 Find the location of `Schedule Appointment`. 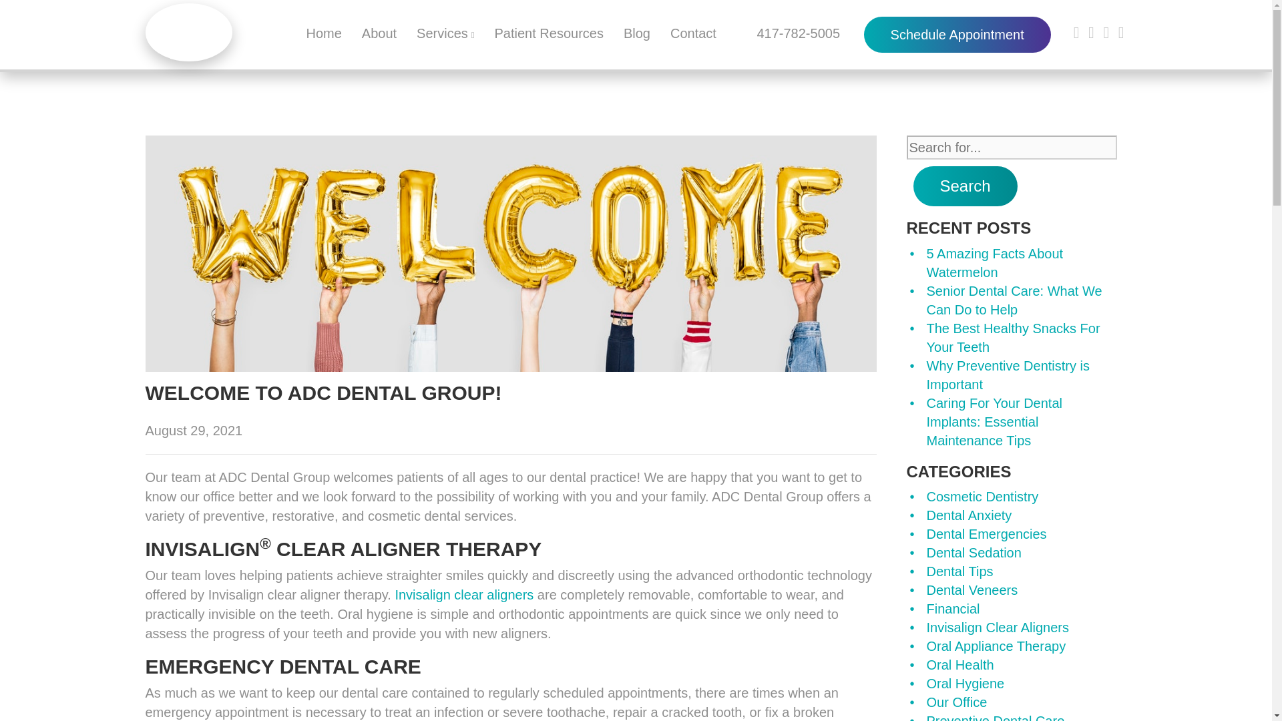

Schedule Appointment is located at coordinates (957, 34).